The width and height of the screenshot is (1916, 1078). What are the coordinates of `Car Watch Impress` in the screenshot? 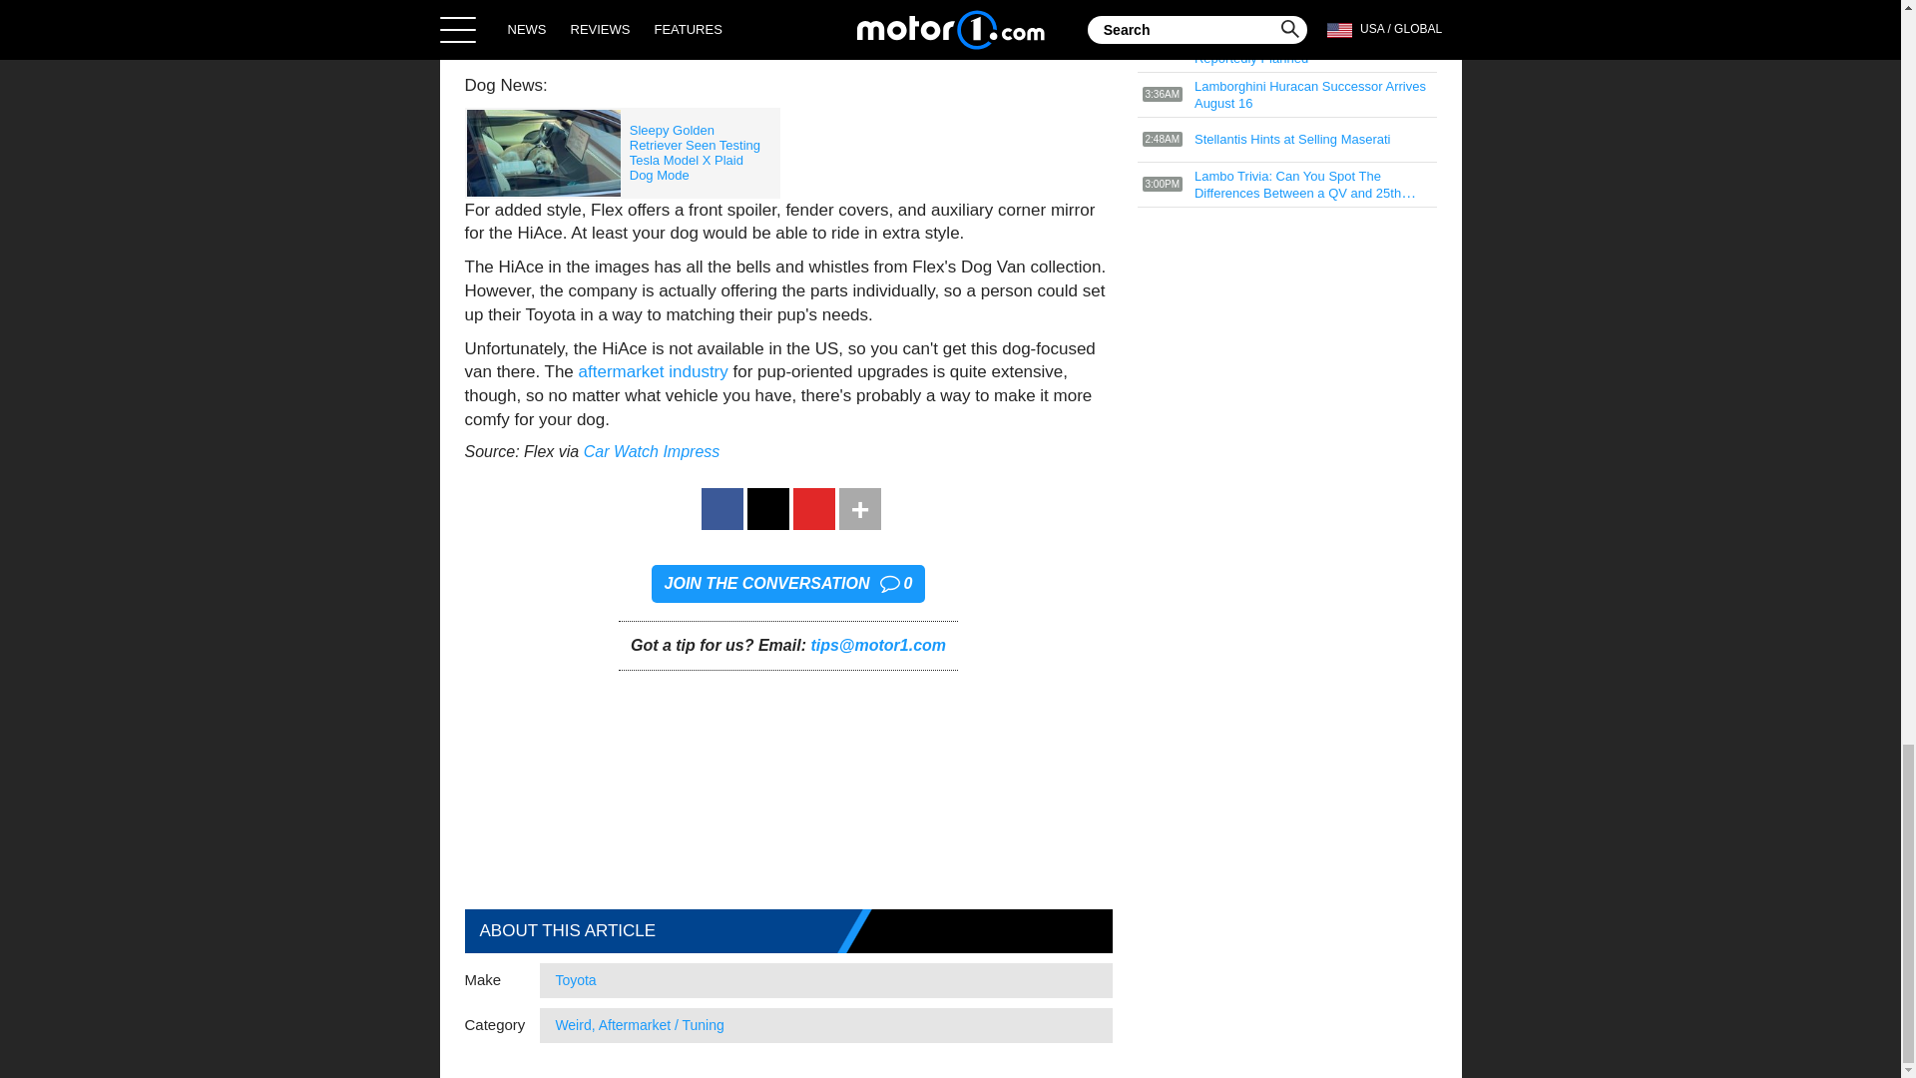 It's located at (652, 451).